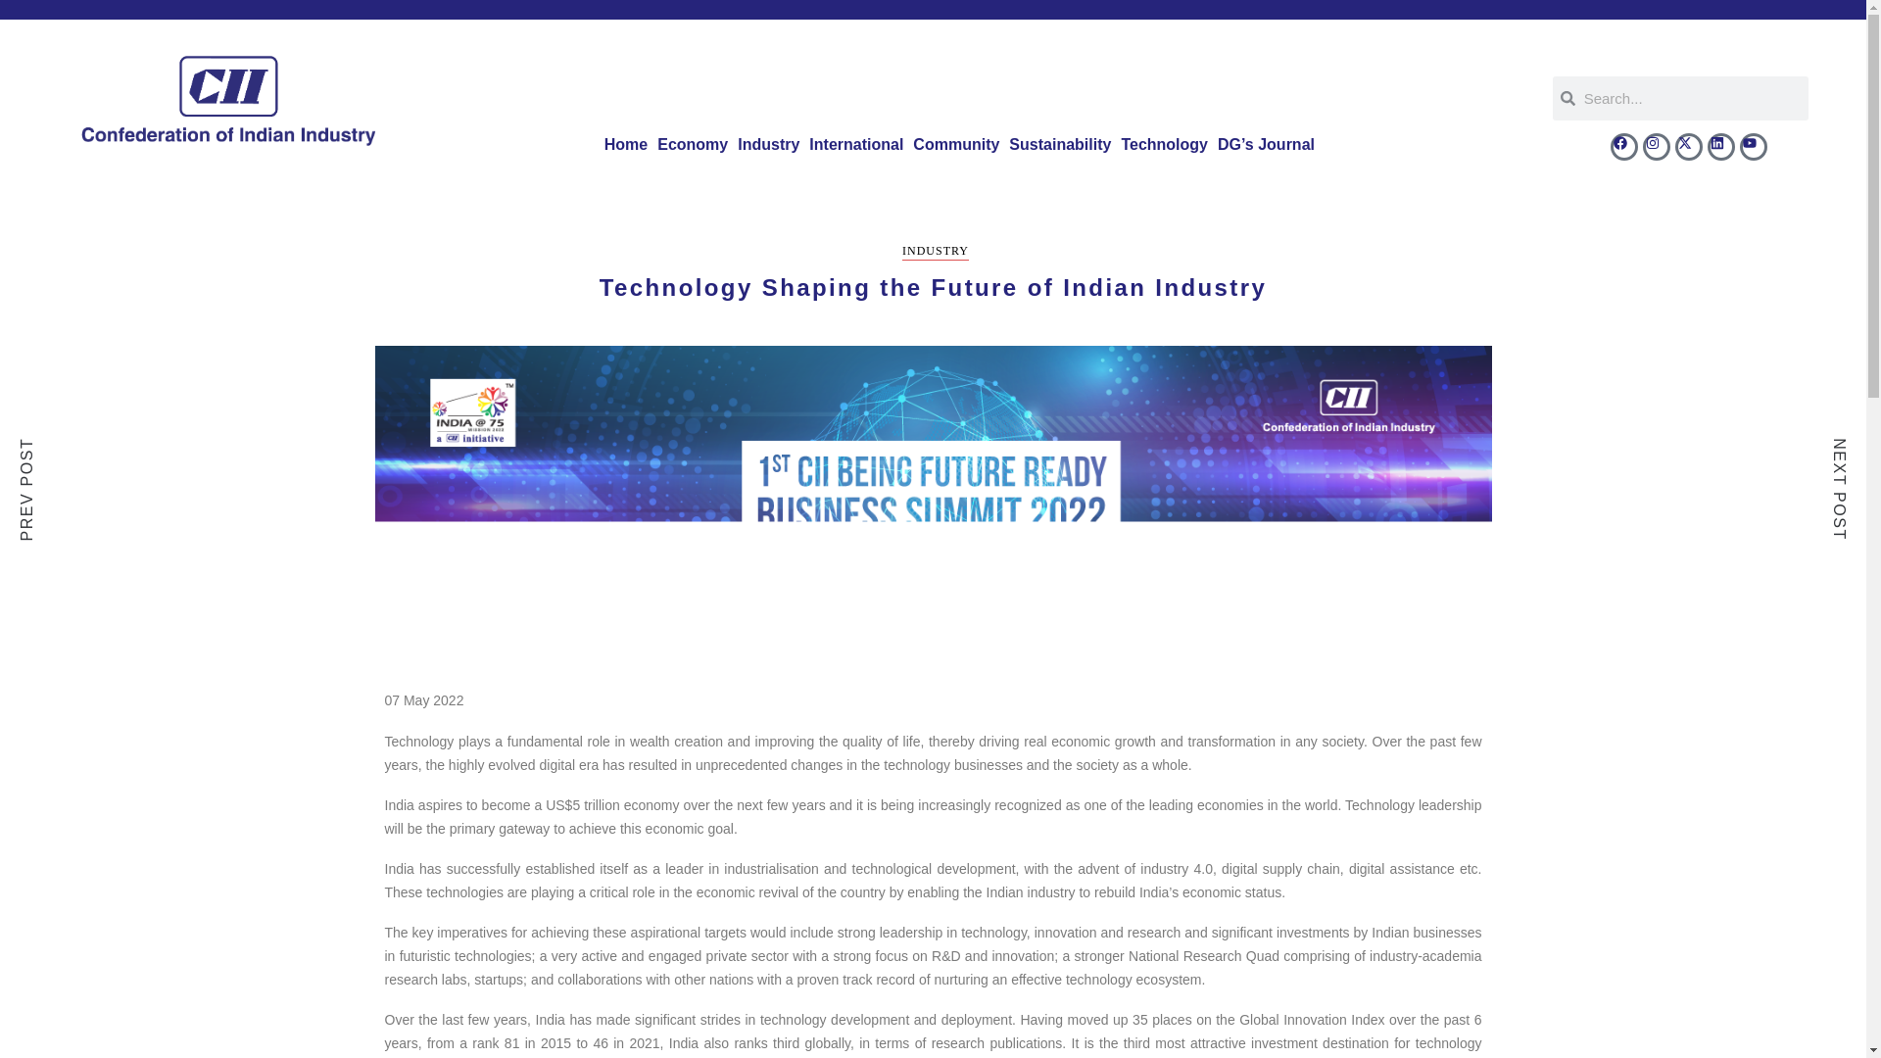 The height and width of the screenshot is (1058, 1881). What do you see at coordinates (935, 252) in the screenshot?
I see `INDUSTRY` at bounding box center [935, 252].